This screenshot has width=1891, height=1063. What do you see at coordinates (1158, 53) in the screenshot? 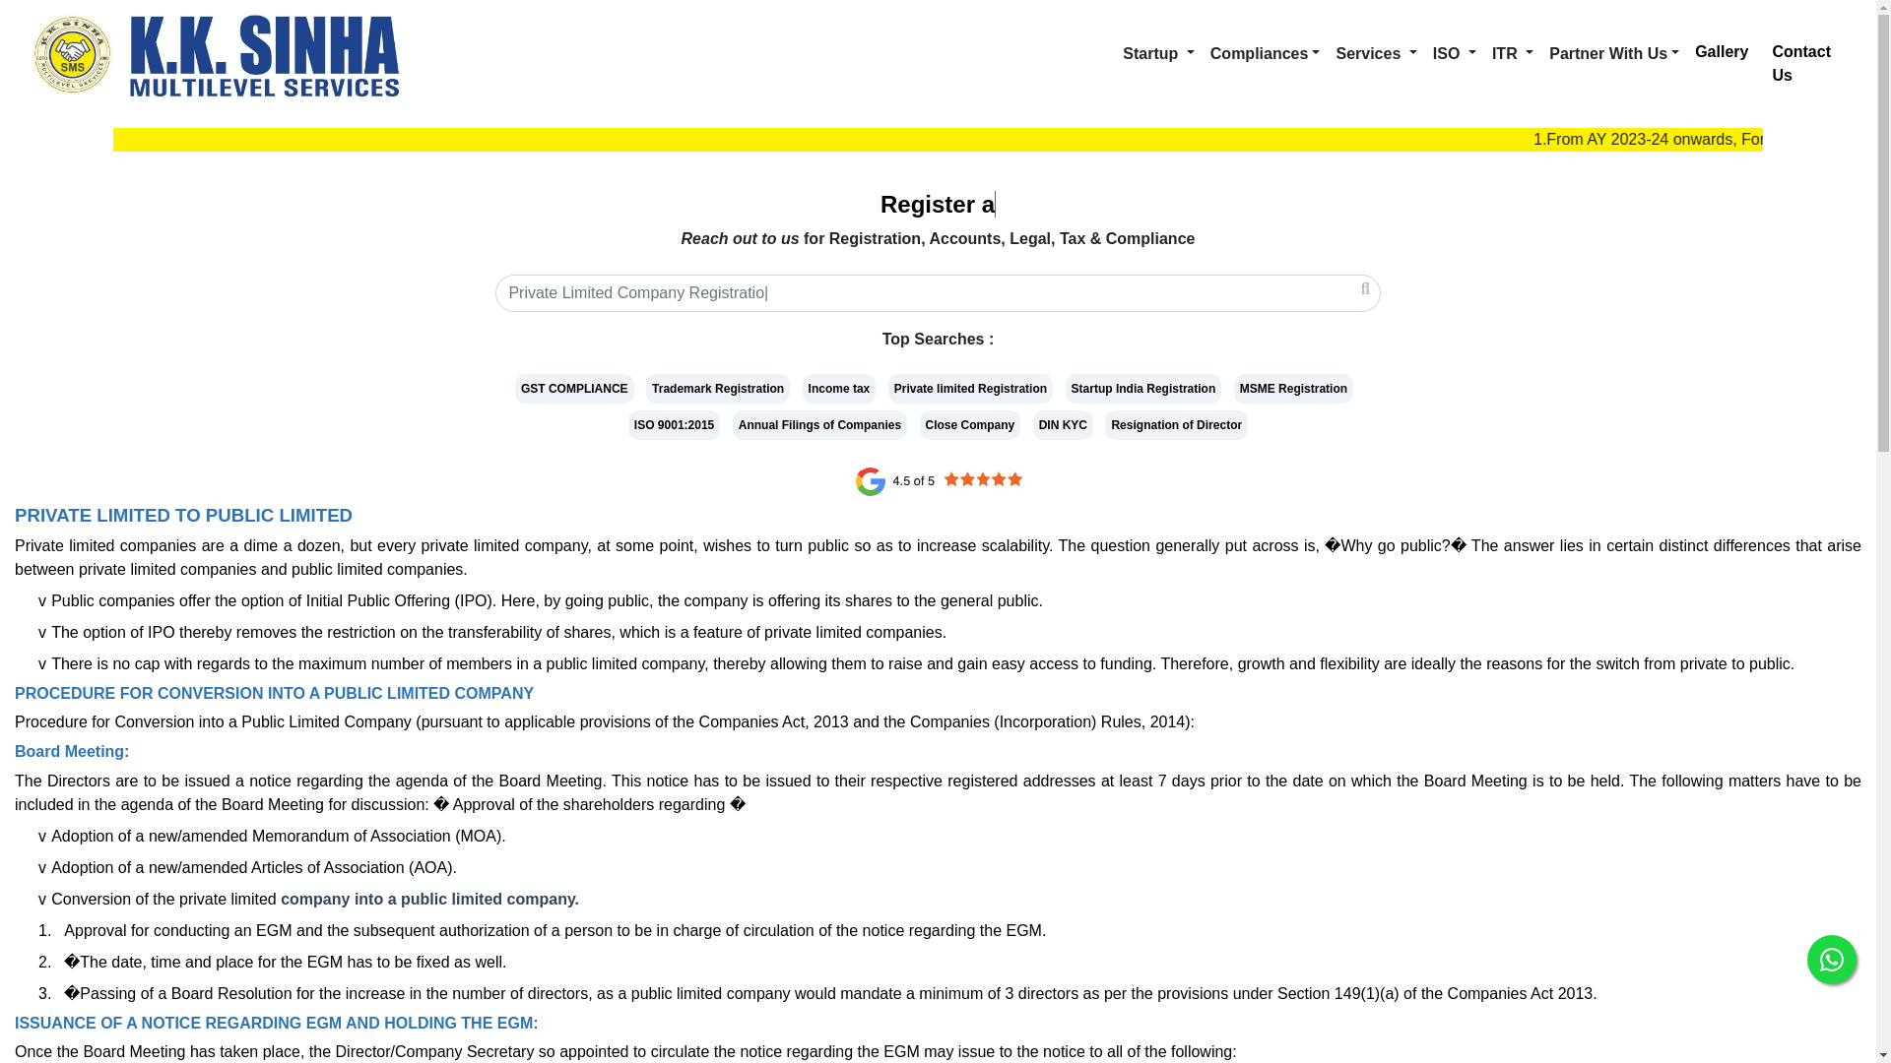
I see `Startup` at bounding box center [1158, 53].